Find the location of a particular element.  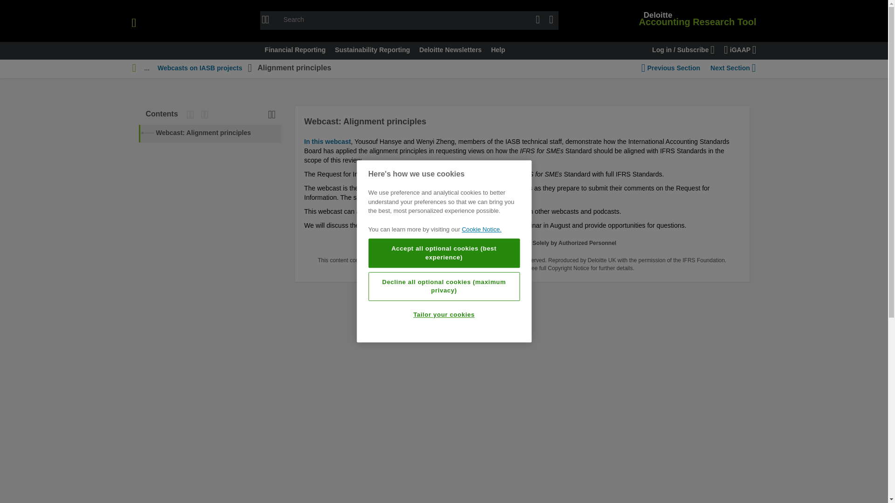

Search tips is located at coordinates (267, 20).